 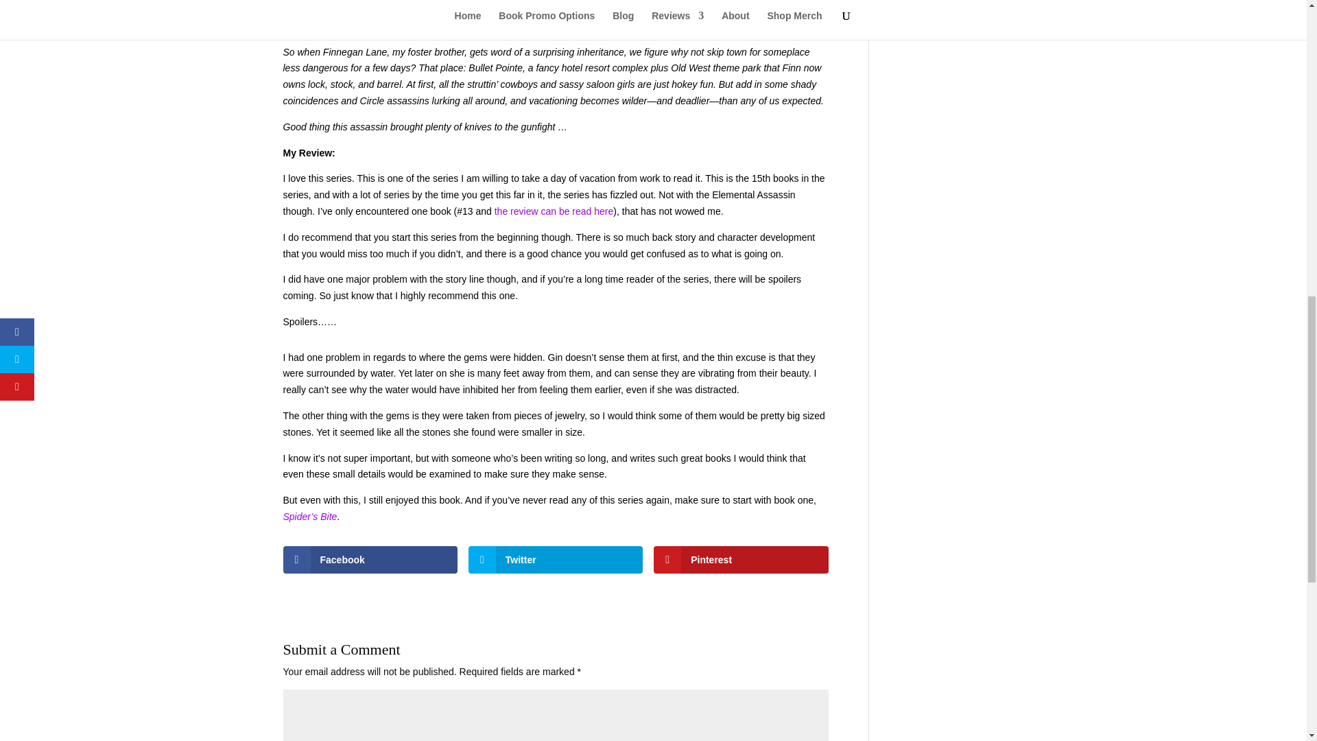 What do you see at coordinates (741, 559) in the screenshot?
I see `Pinterest` at bounding box center [741, 559].